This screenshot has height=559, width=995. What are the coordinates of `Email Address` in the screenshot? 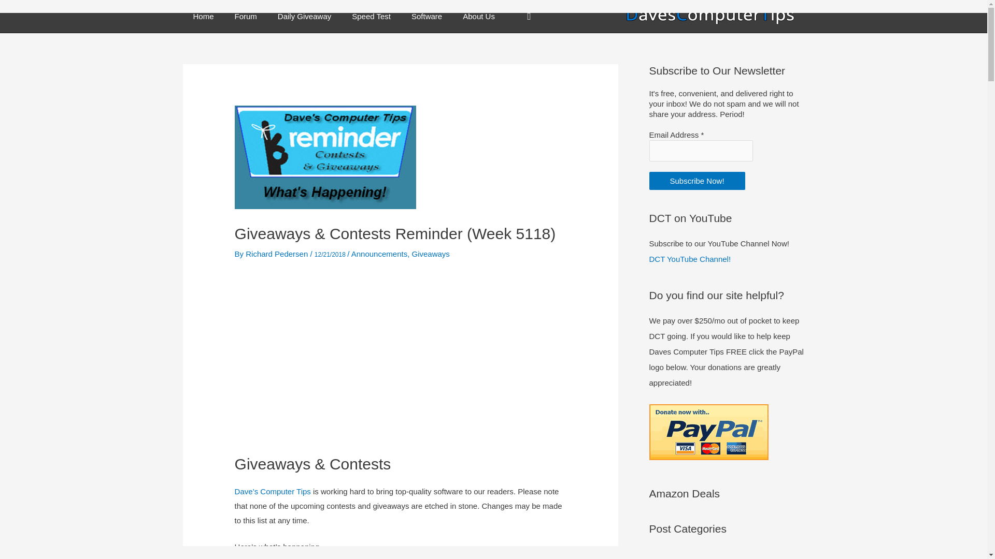 It's located at (700, 151).